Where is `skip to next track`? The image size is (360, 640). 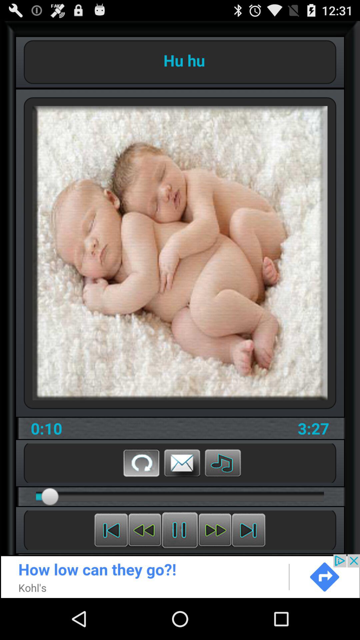
skip to next track is located at coordinates (249, 530).